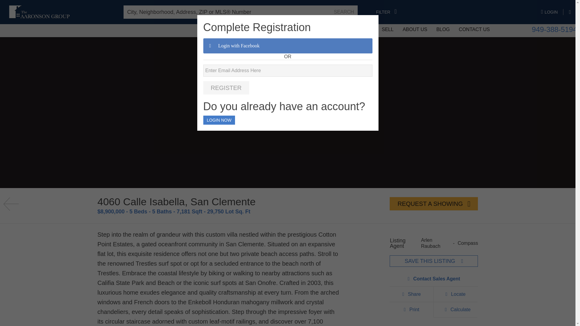 This screenshot has width=580, height=326. Describe the element at coordinates (552, 12) in the screenshot. I see `LOGIN` at that location.